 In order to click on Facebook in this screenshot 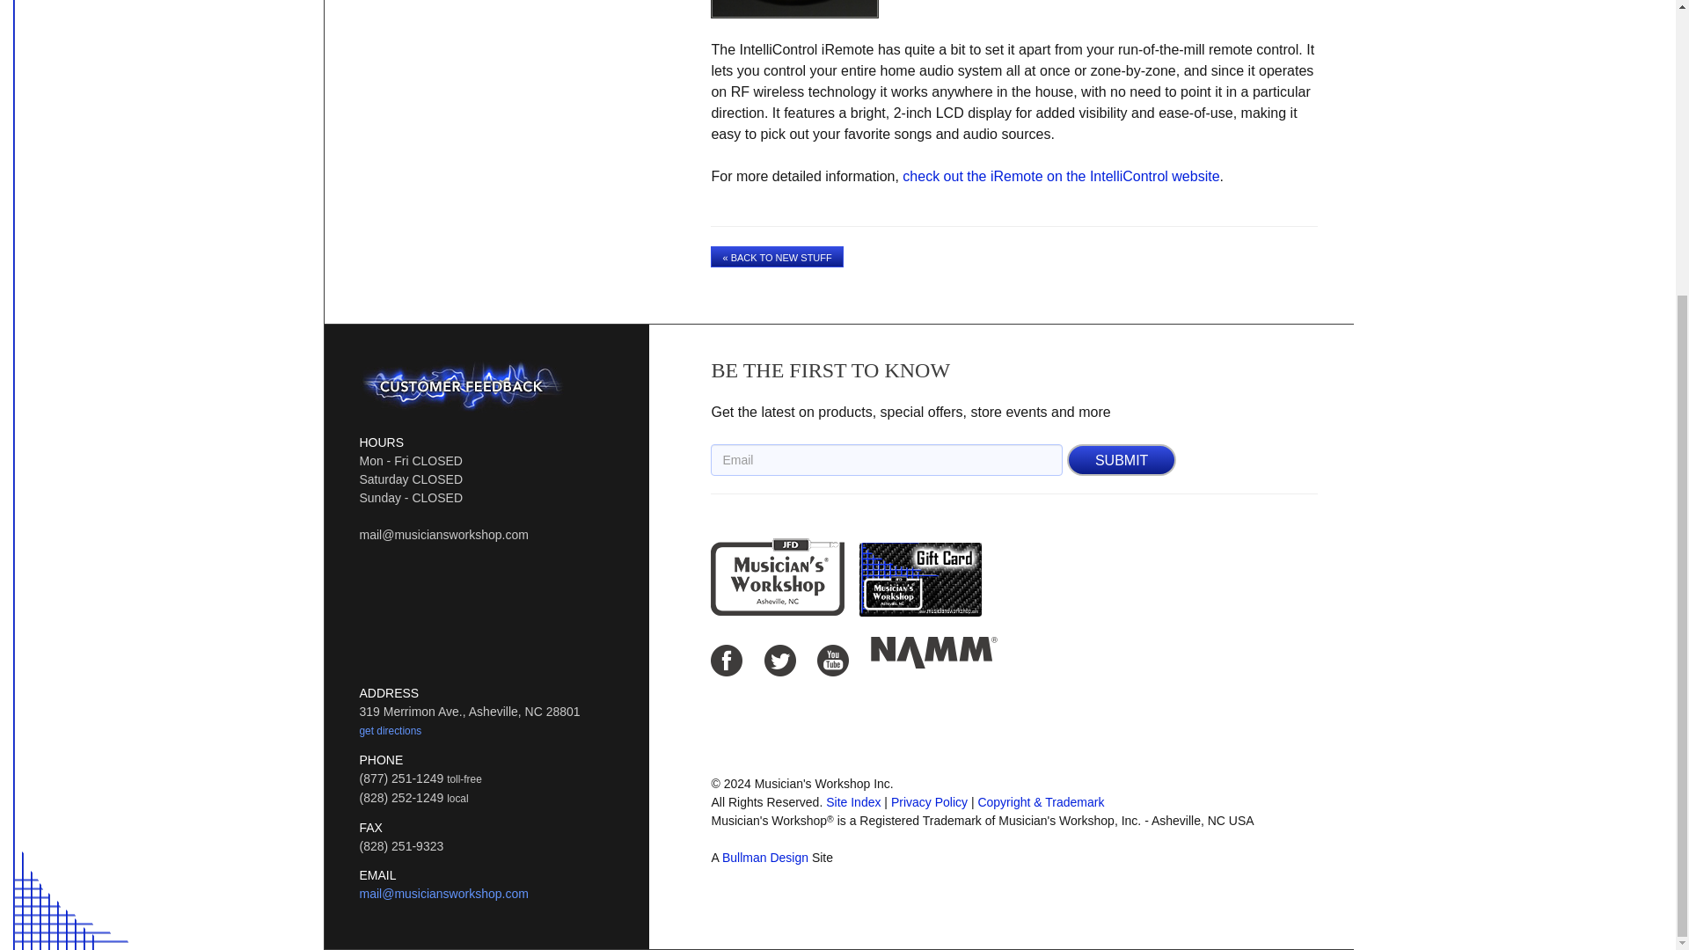, I will do `click(727, 660)`.